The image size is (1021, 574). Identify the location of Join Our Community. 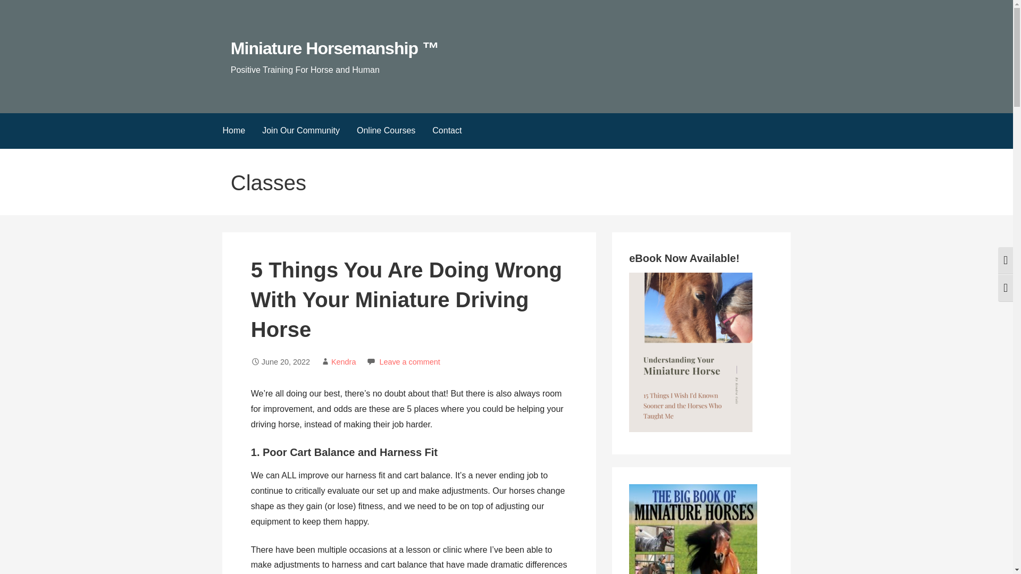
(300, 131).